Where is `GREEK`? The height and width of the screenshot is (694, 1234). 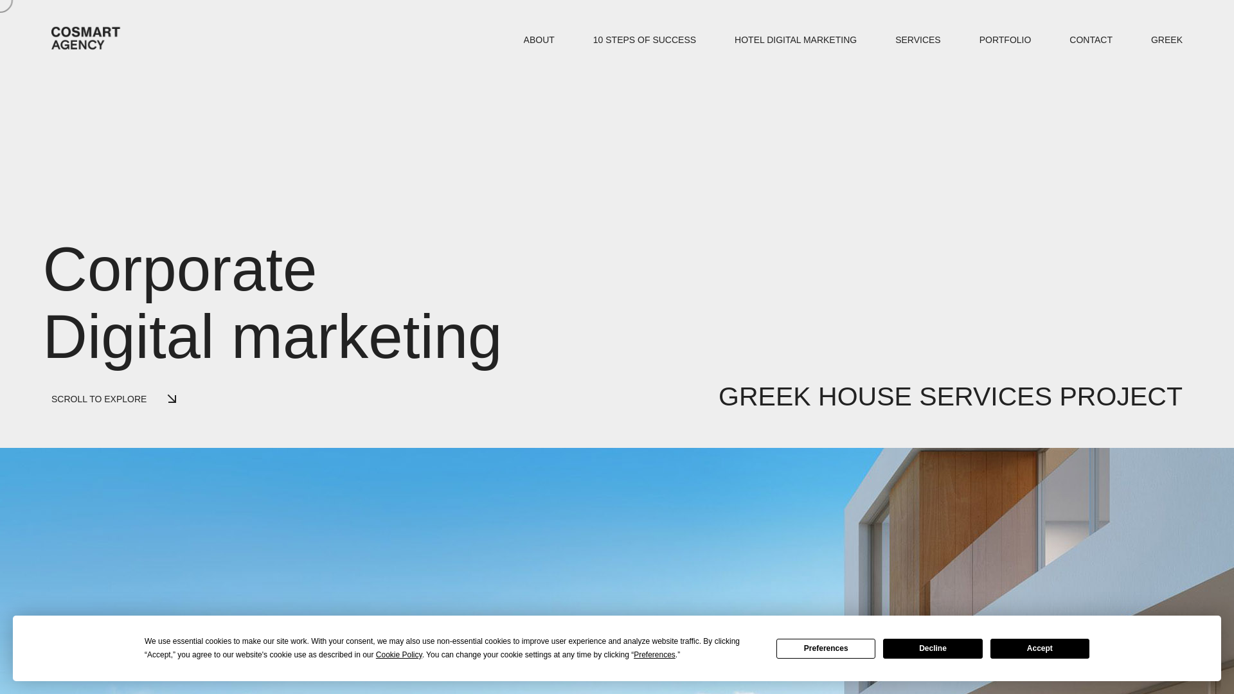 GREEK is located at coordinates (1167, 40).